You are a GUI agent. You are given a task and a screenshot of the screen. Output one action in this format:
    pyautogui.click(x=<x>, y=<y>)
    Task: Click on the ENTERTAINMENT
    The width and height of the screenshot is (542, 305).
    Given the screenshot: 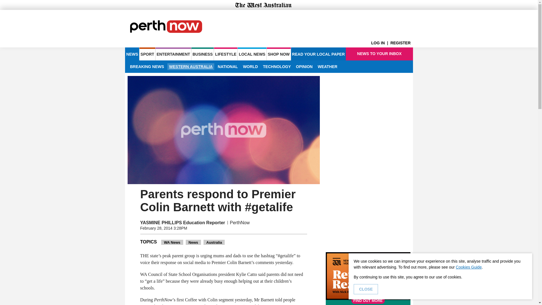 What is the action you would take?
    pyautogui.click(x=173, y=54)
    